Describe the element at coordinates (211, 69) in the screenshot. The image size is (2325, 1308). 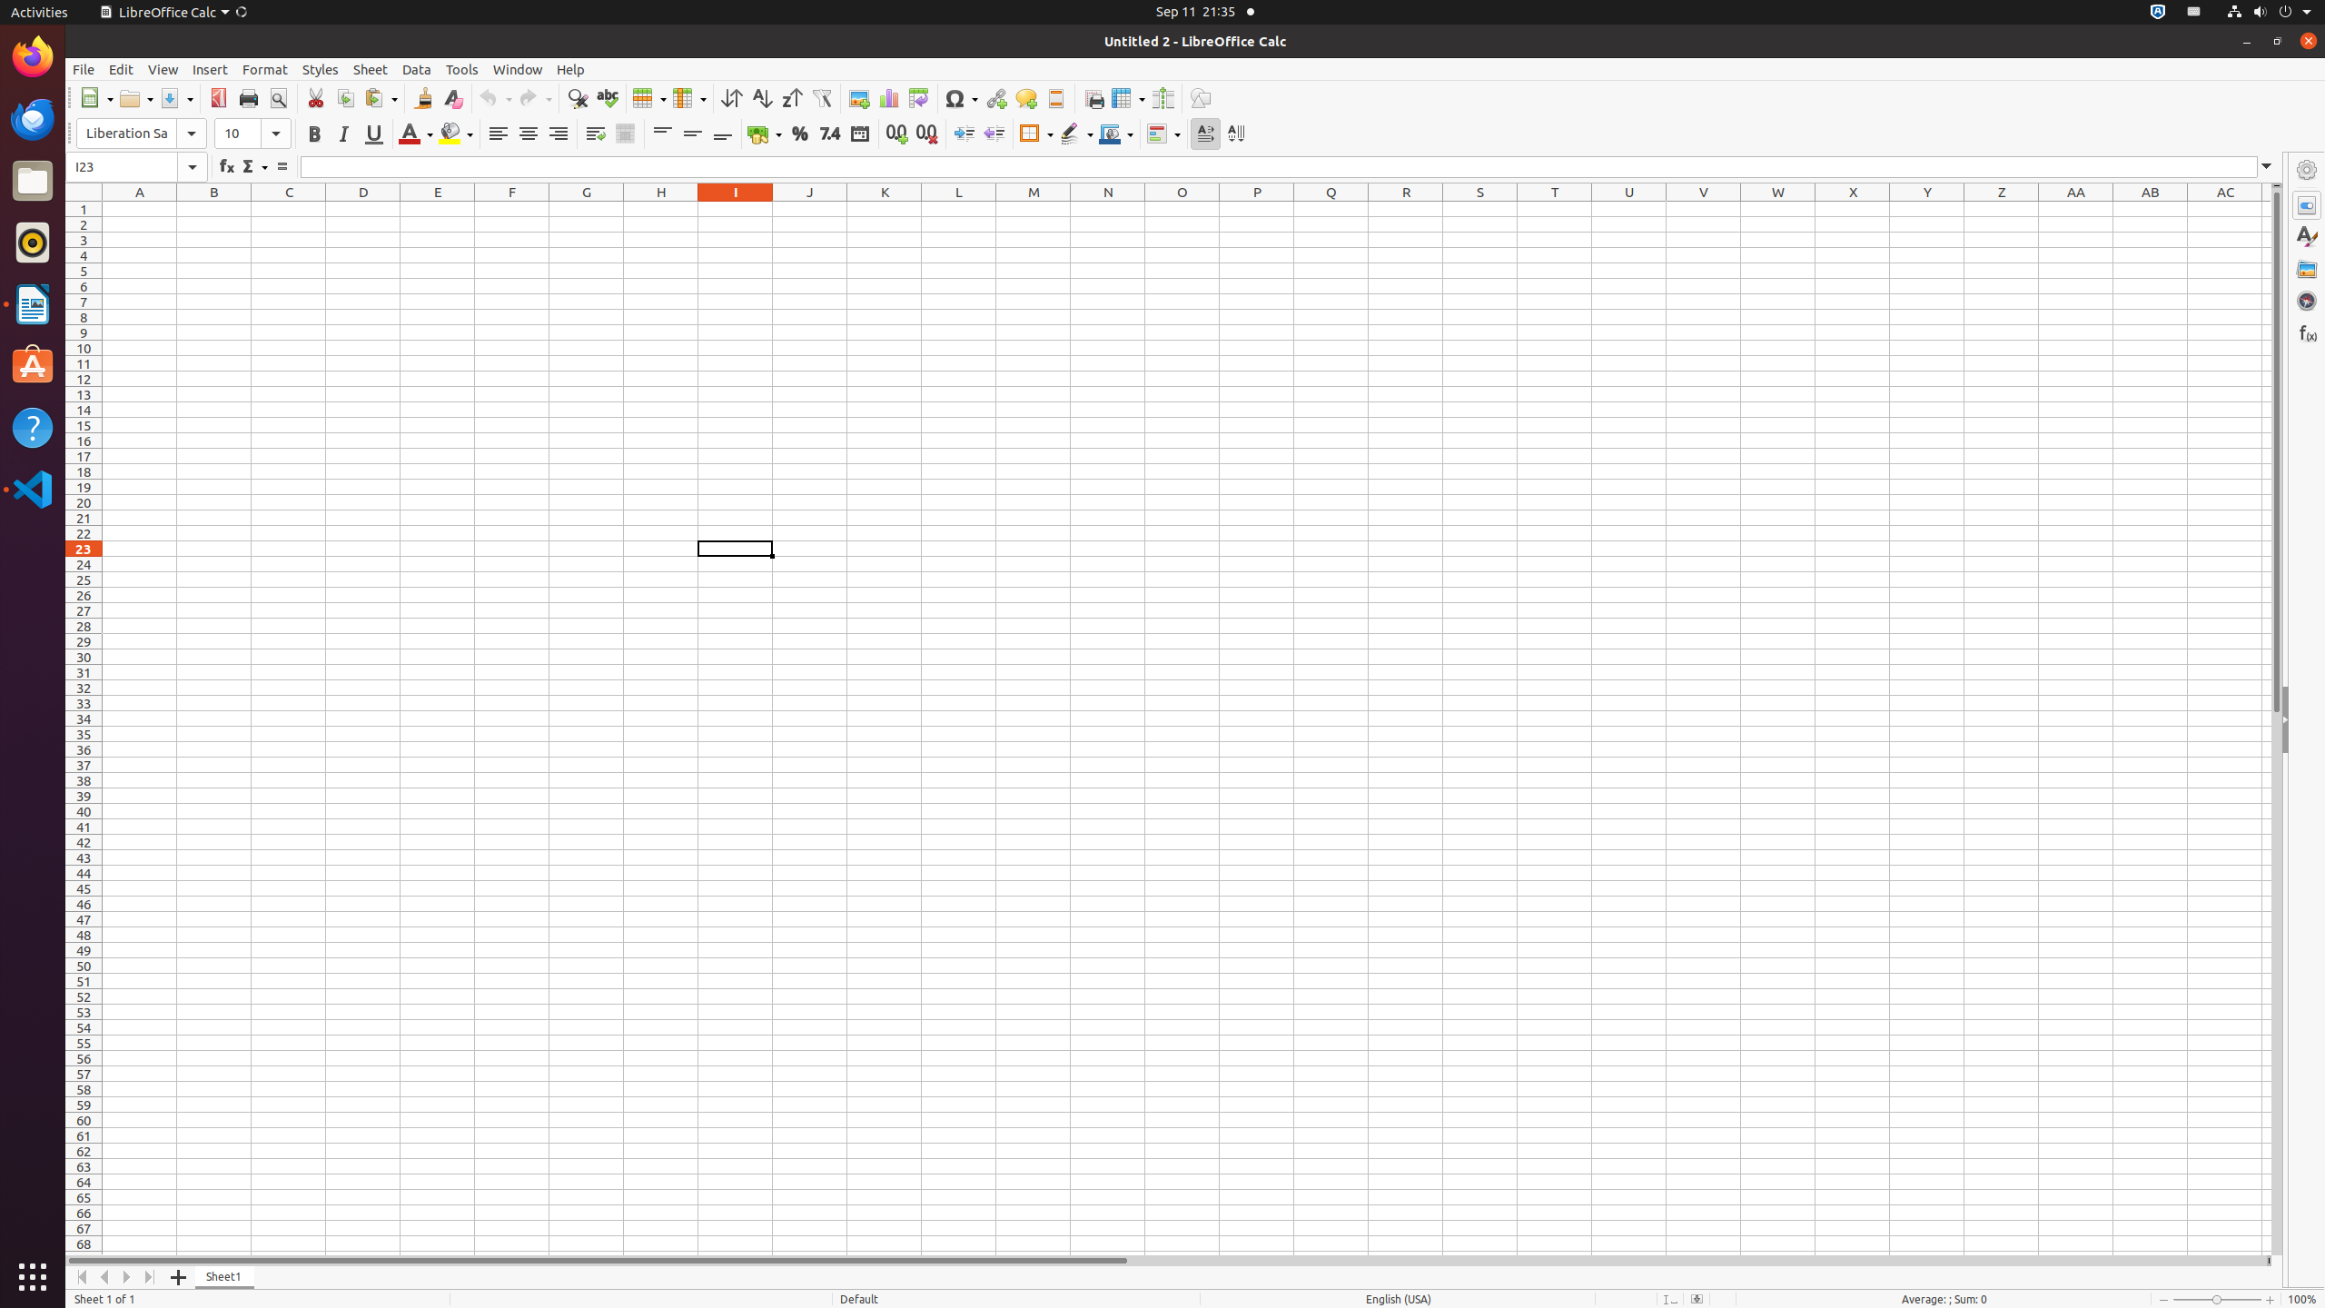
I see `Insert` at that location.